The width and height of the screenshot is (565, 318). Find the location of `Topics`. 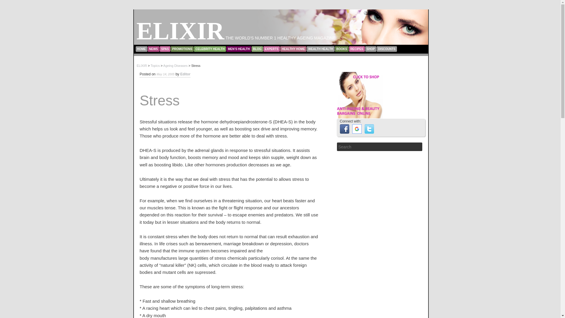

Topics is located at coordinates (155, 65).